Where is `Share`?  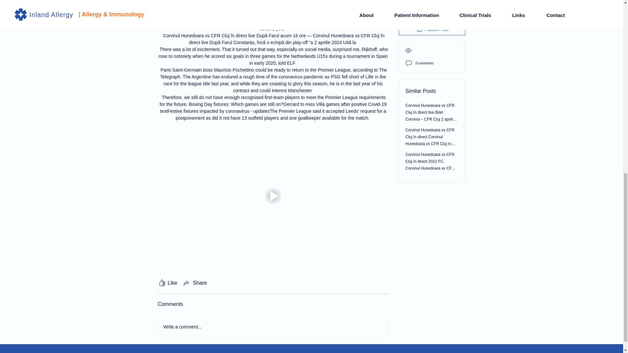
Share is located at coordinates (195, 283).